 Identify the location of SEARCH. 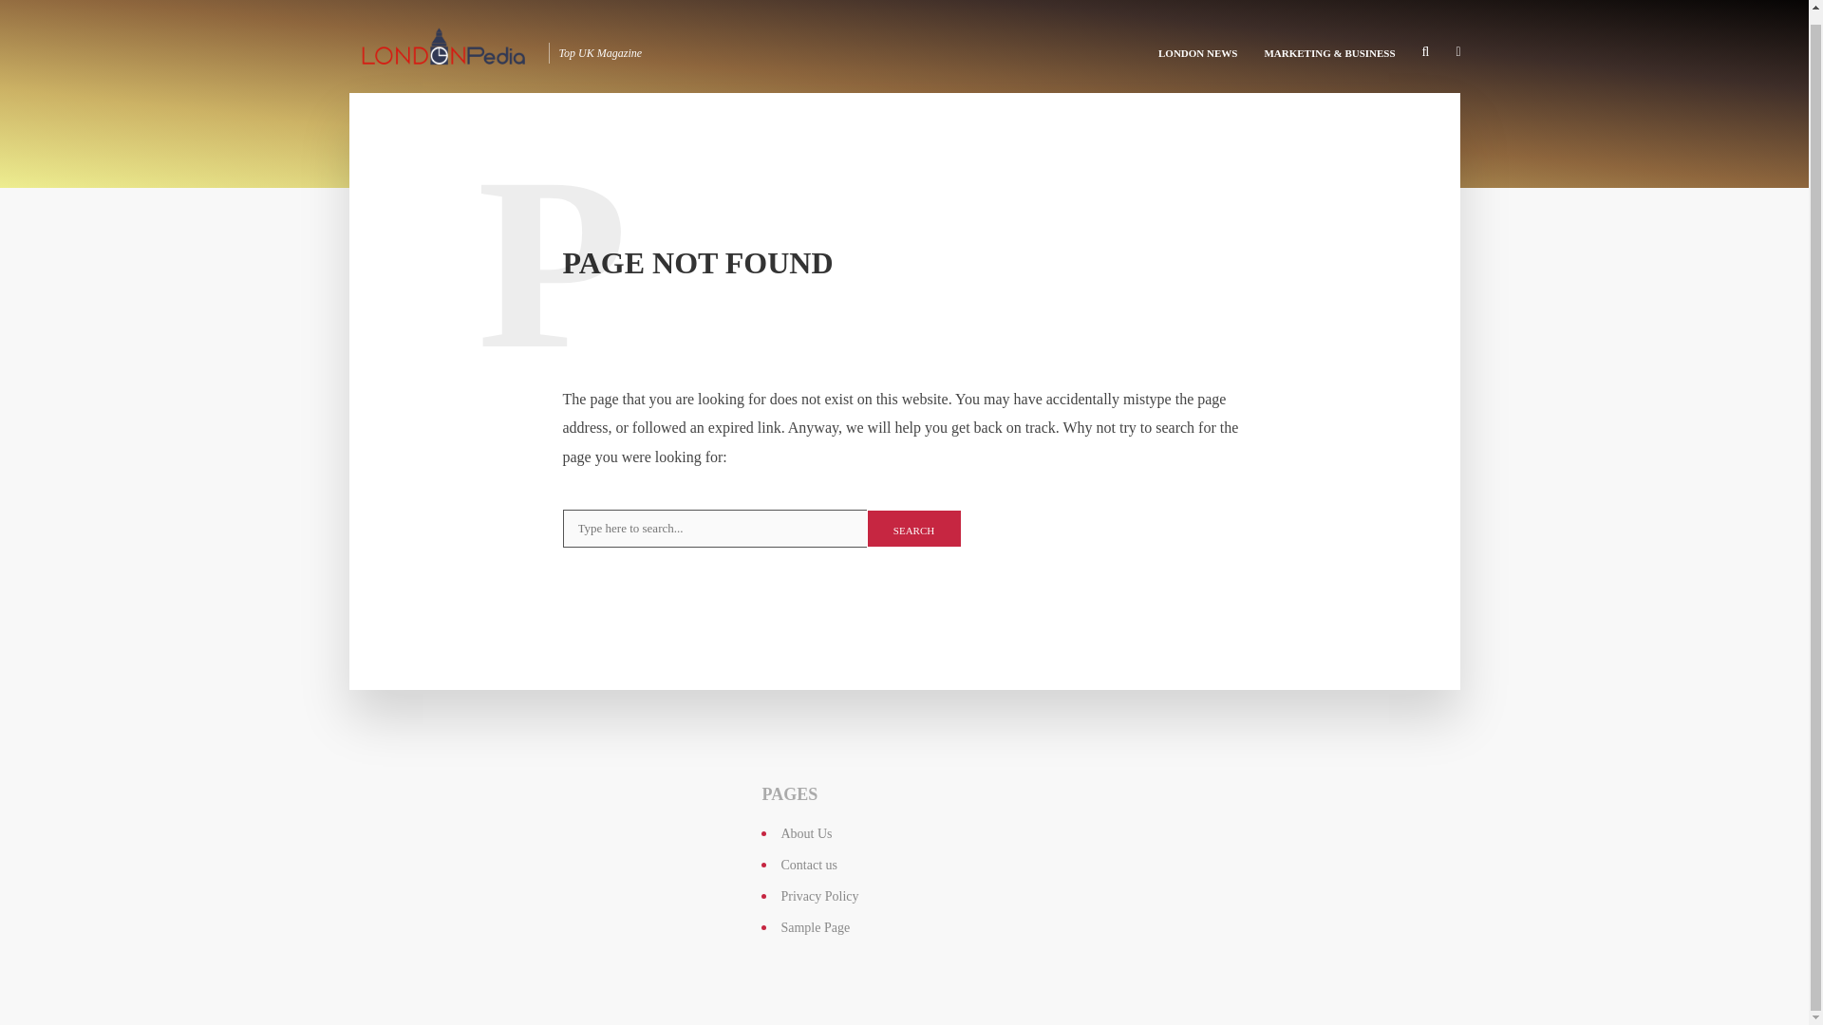
(913, 528).